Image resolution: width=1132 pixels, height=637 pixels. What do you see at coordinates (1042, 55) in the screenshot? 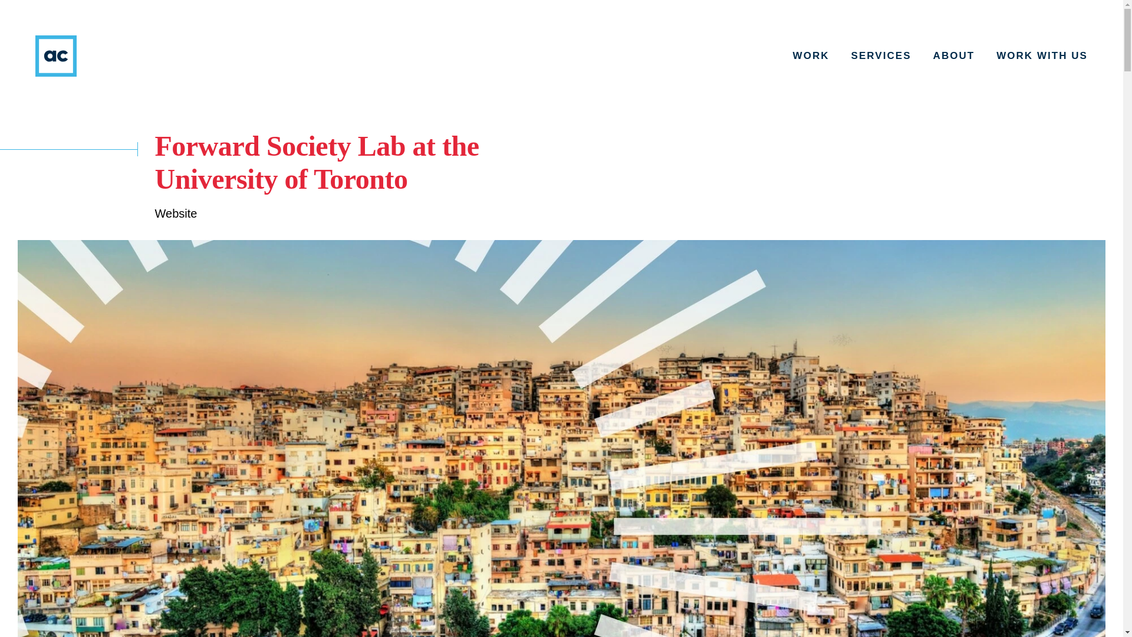
I see `WORK WITH US` at bounding box center [1042, 55].